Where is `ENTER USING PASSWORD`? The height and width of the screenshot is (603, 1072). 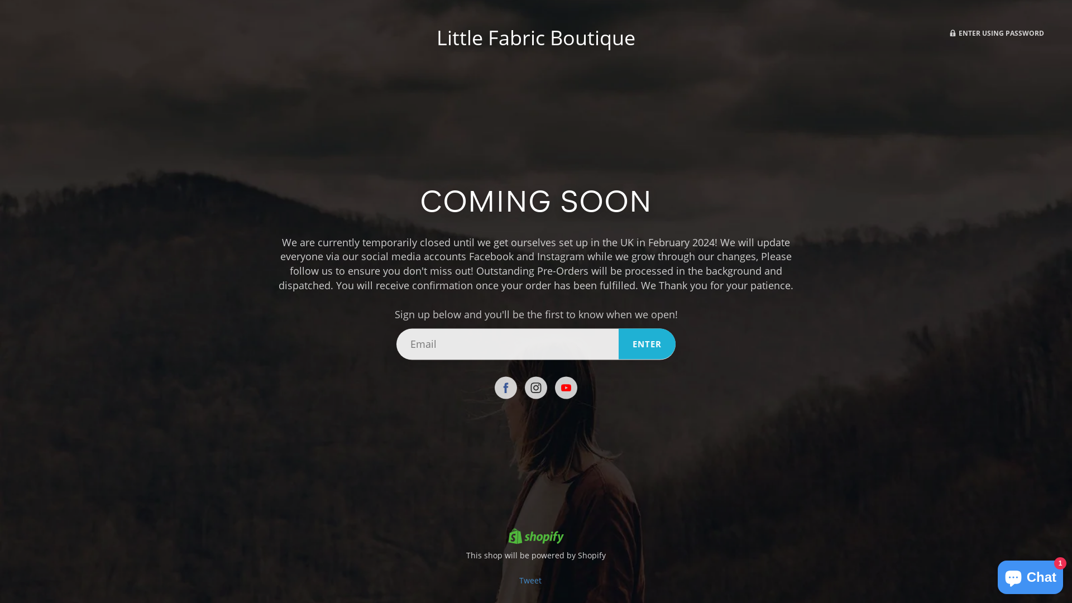 ENTER USING PASSWORD is located at coordinates (996, 33).